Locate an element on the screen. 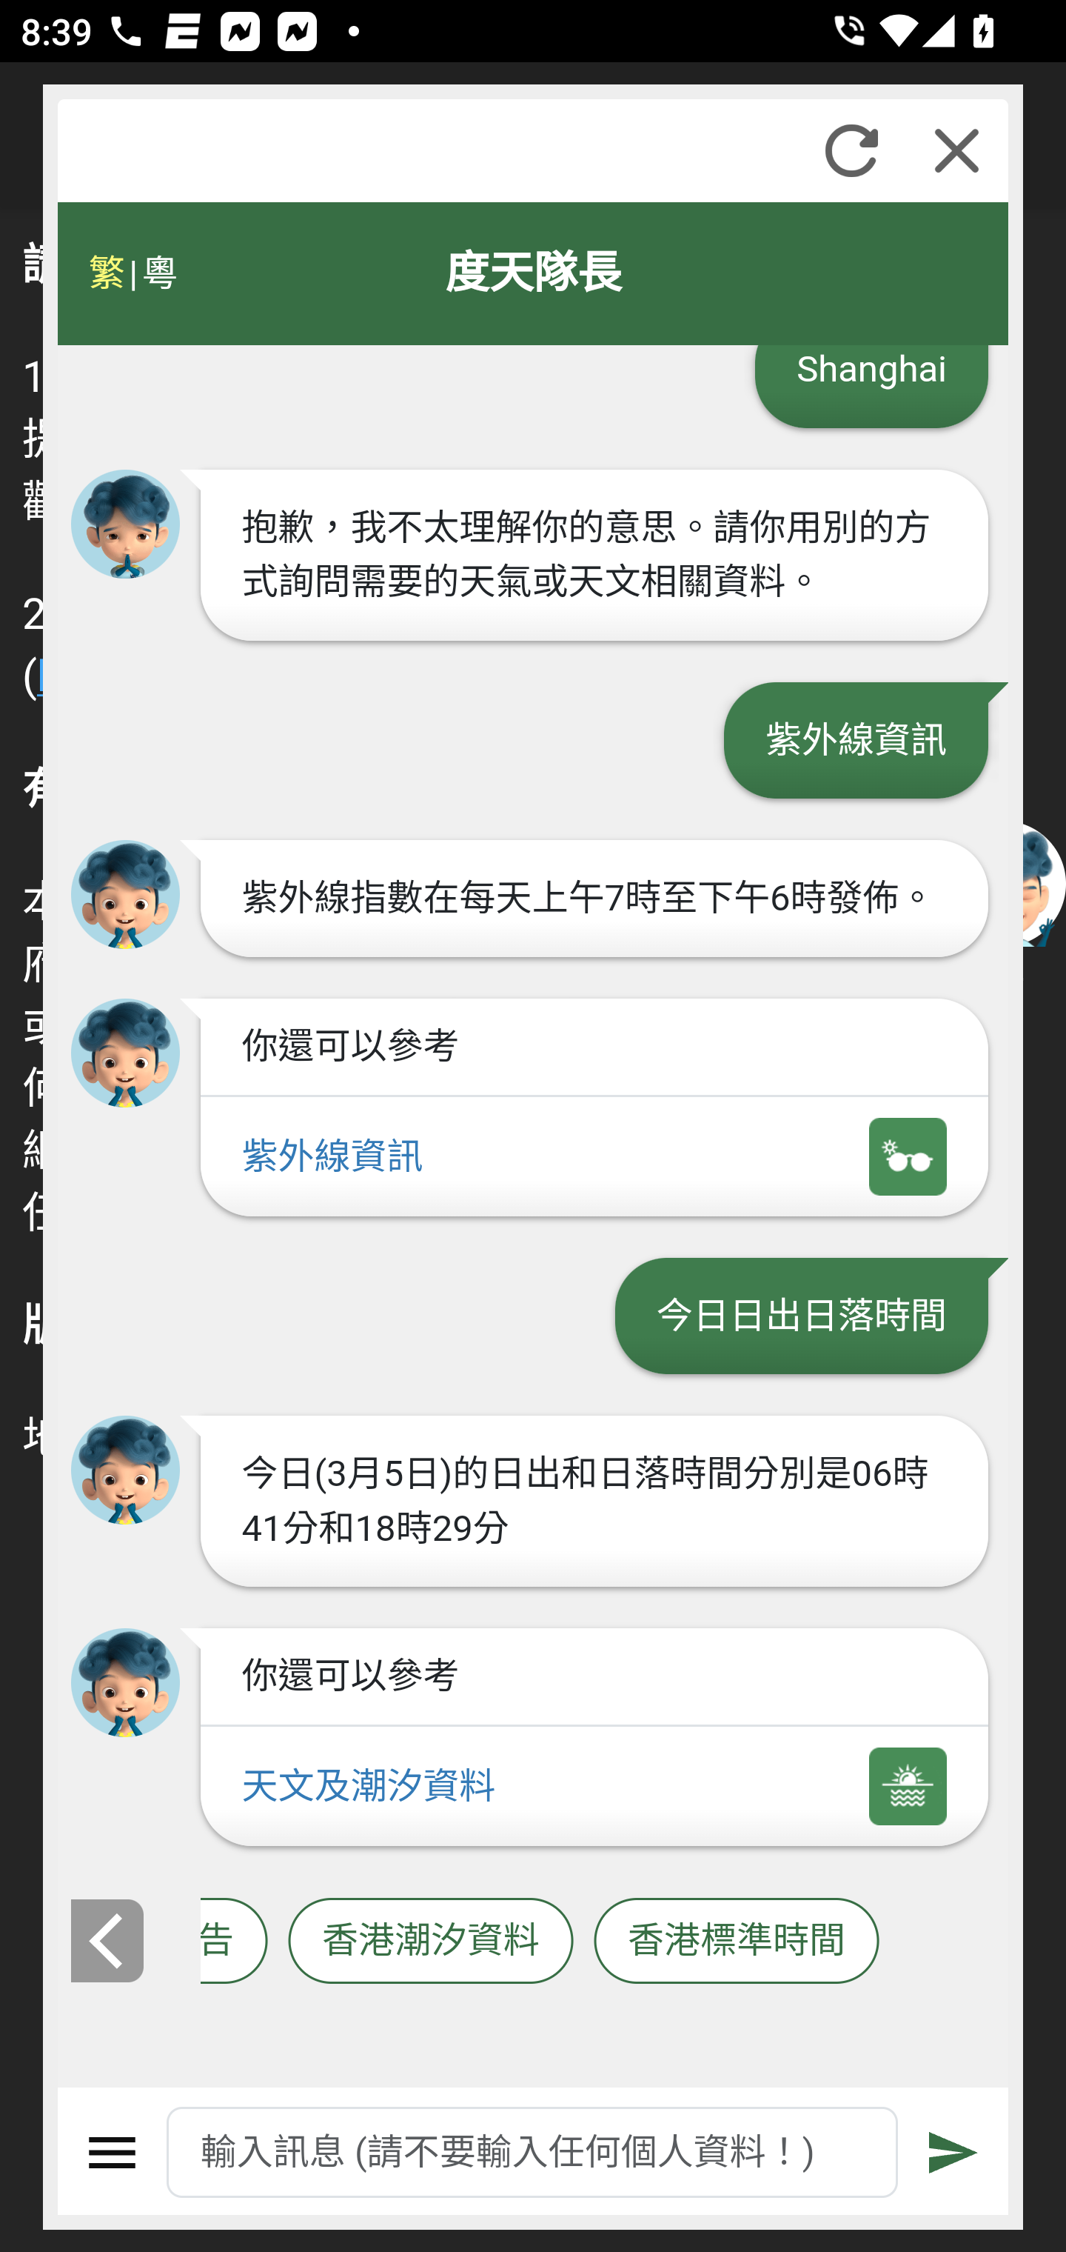 The height and width of the screenshot is (2252, 1066). 關閉 is located at coordinates (956, 150).